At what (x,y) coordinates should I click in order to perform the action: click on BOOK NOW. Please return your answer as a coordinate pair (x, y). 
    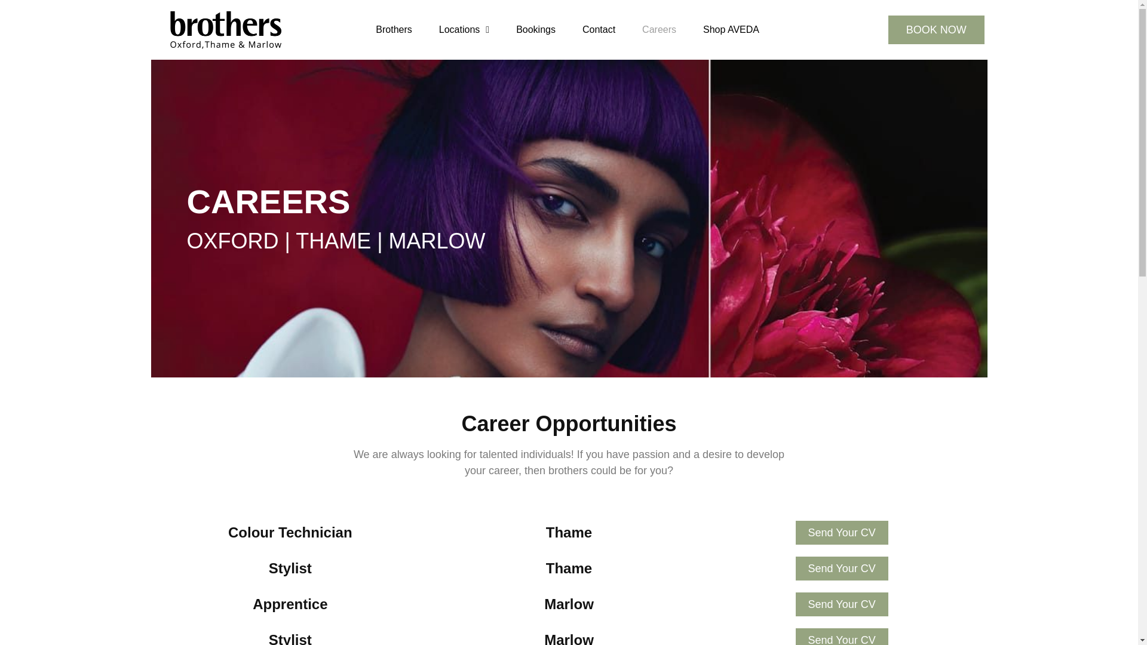
    Looking at the image, I should click on (936, 30).